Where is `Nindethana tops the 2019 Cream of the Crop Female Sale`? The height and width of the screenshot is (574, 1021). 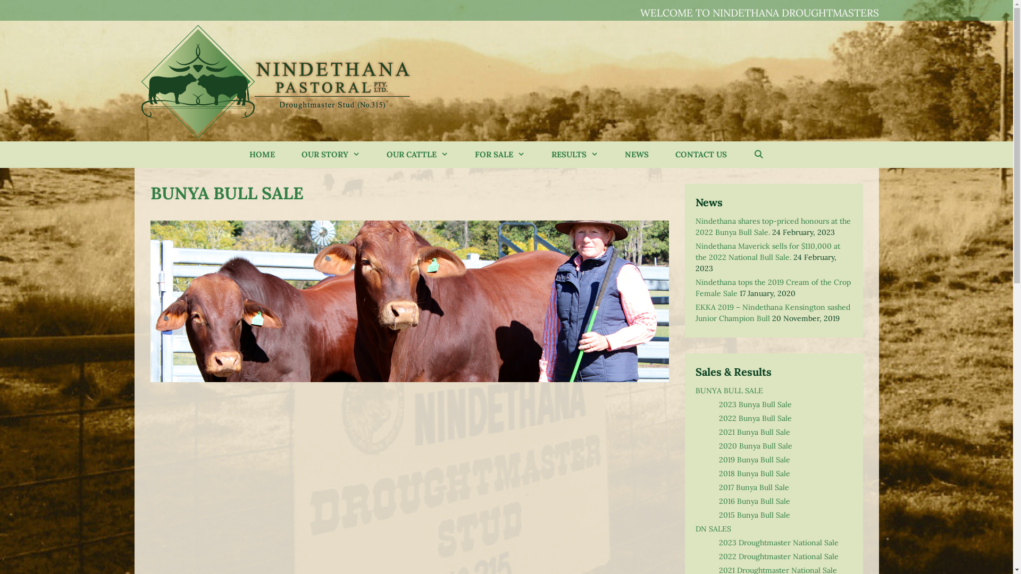
Nindethana tops the 2019 Cream of the Crop Female Sale is located at coordinates (773, 288).